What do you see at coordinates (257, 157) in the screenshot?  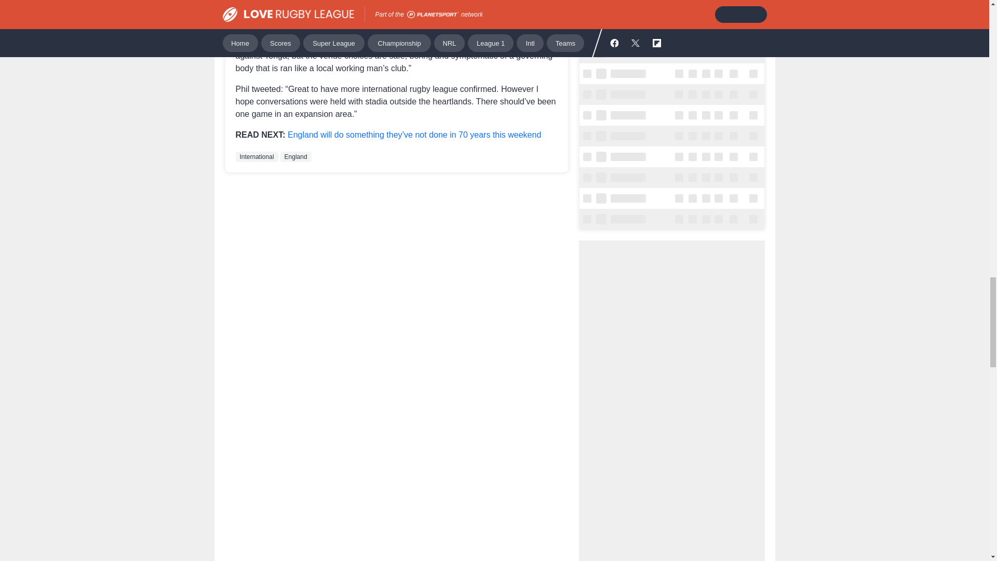 I see `International` at bounding box center [257, 157].